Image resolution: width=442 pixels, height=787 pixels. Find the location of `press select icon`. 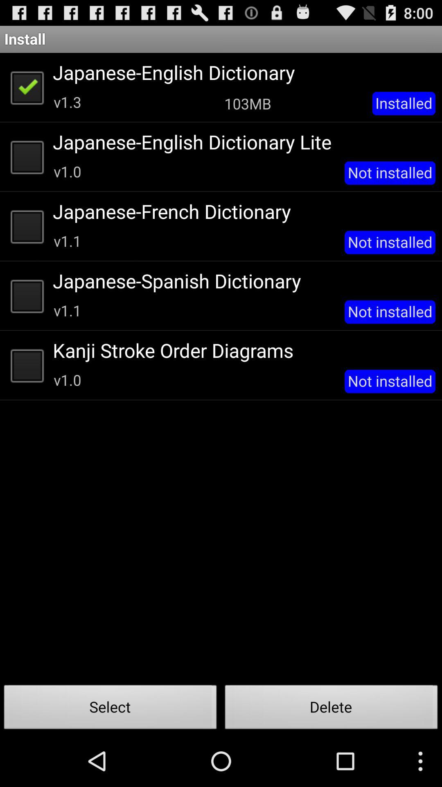

press select icon is located at coordinates (110, 709).